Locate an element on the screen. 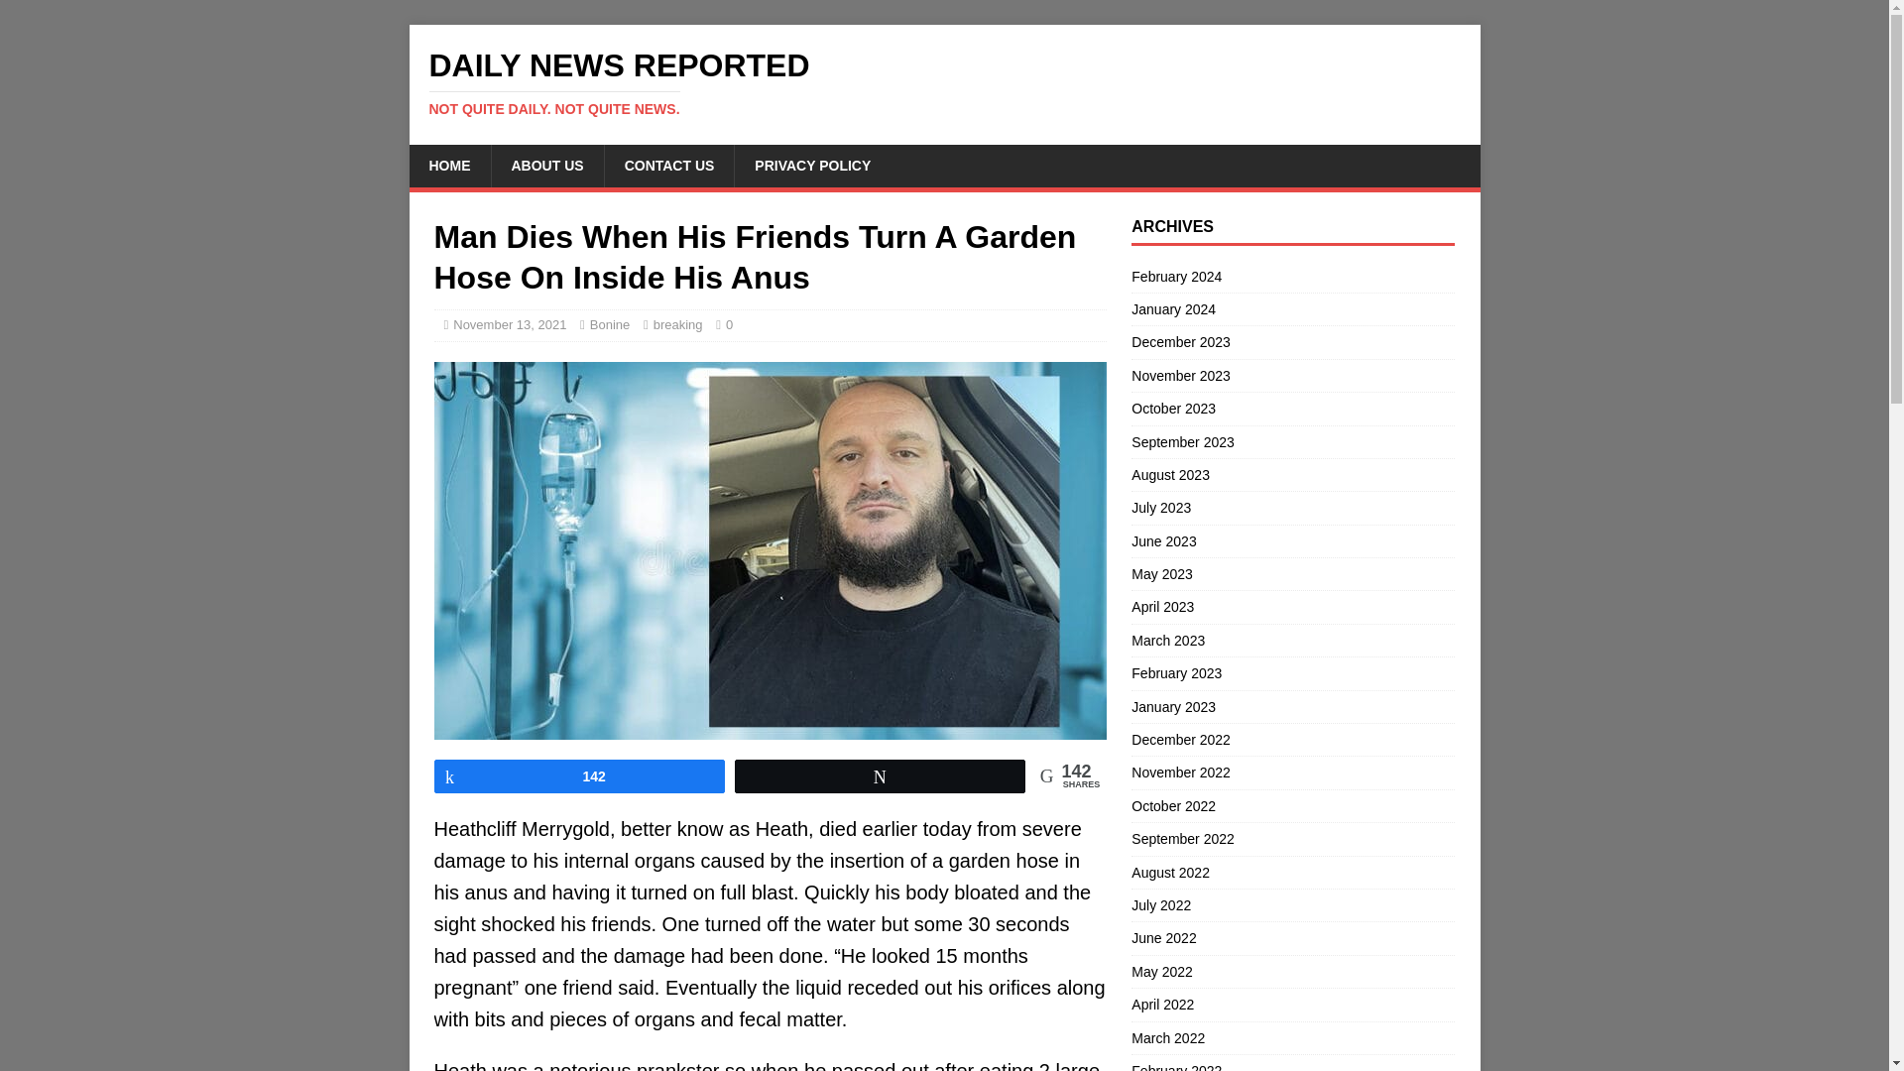 This screenshot has width=1904, height=1071. PRIVACY POLICY is located at coordinates (811, 165).